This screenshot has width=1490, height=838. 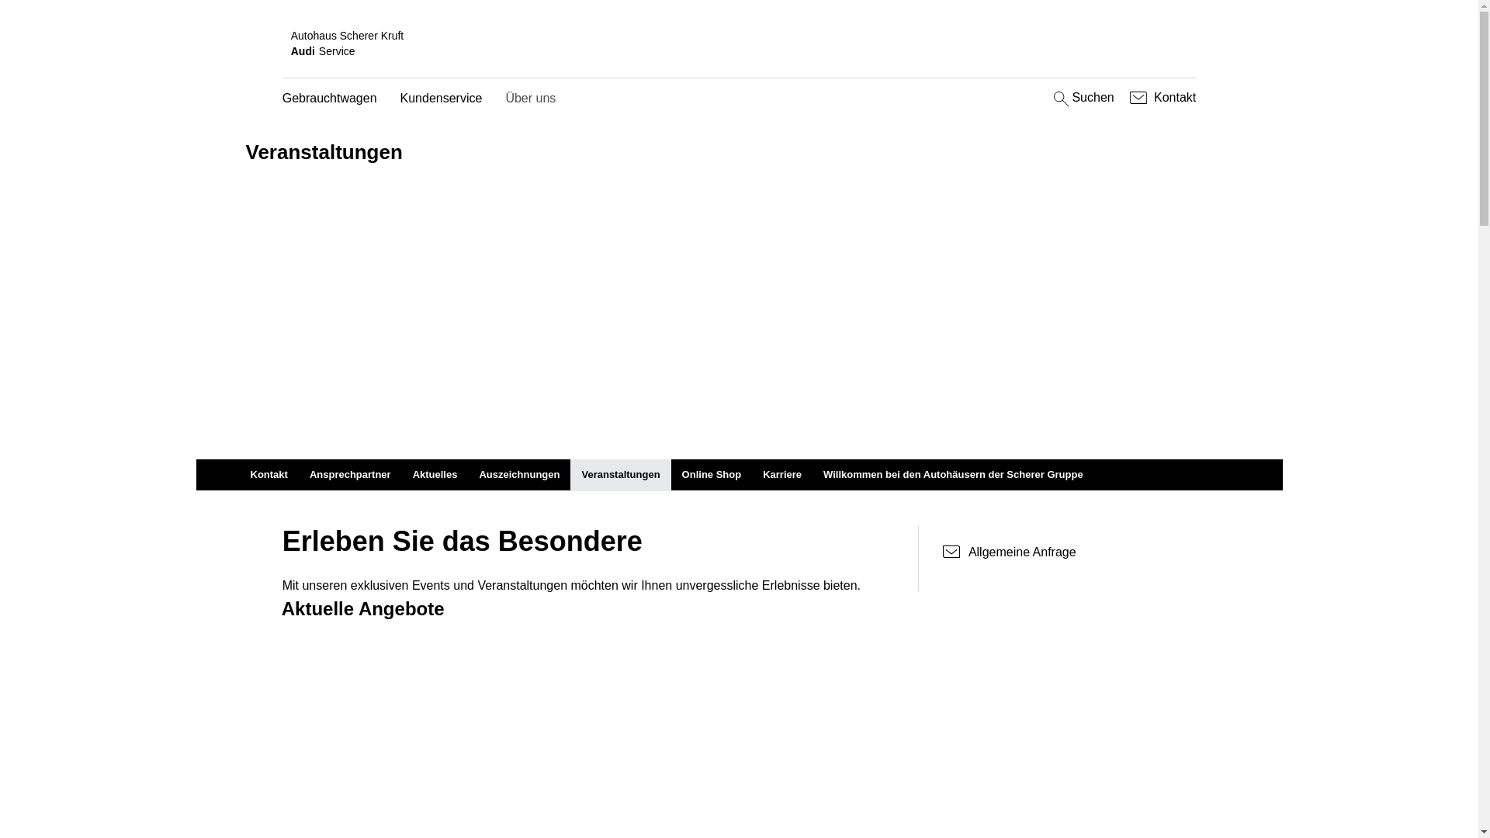 I want to click on Aktuelles, so click(x=435, y=475).